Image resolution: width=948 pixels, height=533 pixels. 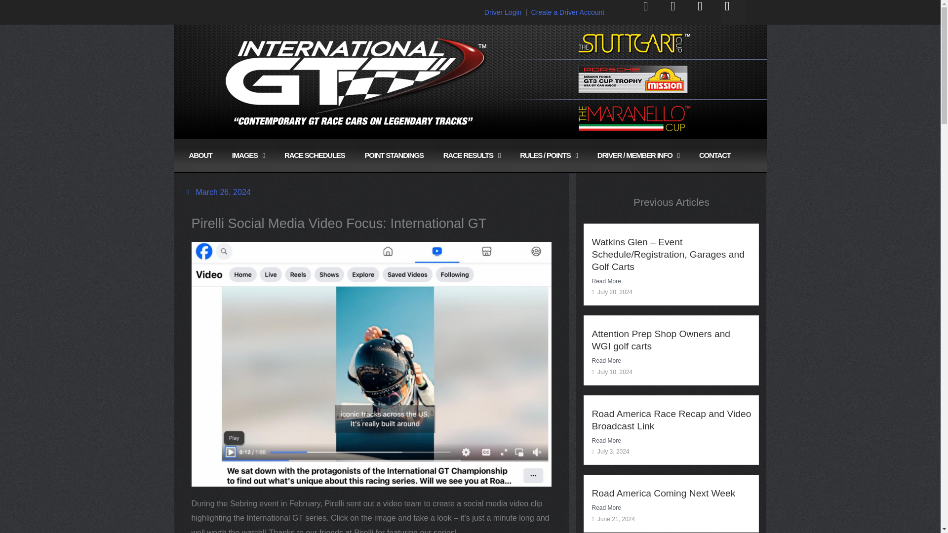 I want to click on Attention Prep Shop Owners and WGI golf carts, so click(x=661, y=340).